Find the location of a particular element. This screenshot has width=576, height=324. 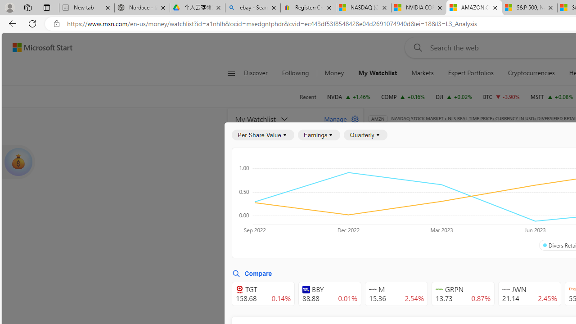

Key Ratios is located at coordinates (391, 176).